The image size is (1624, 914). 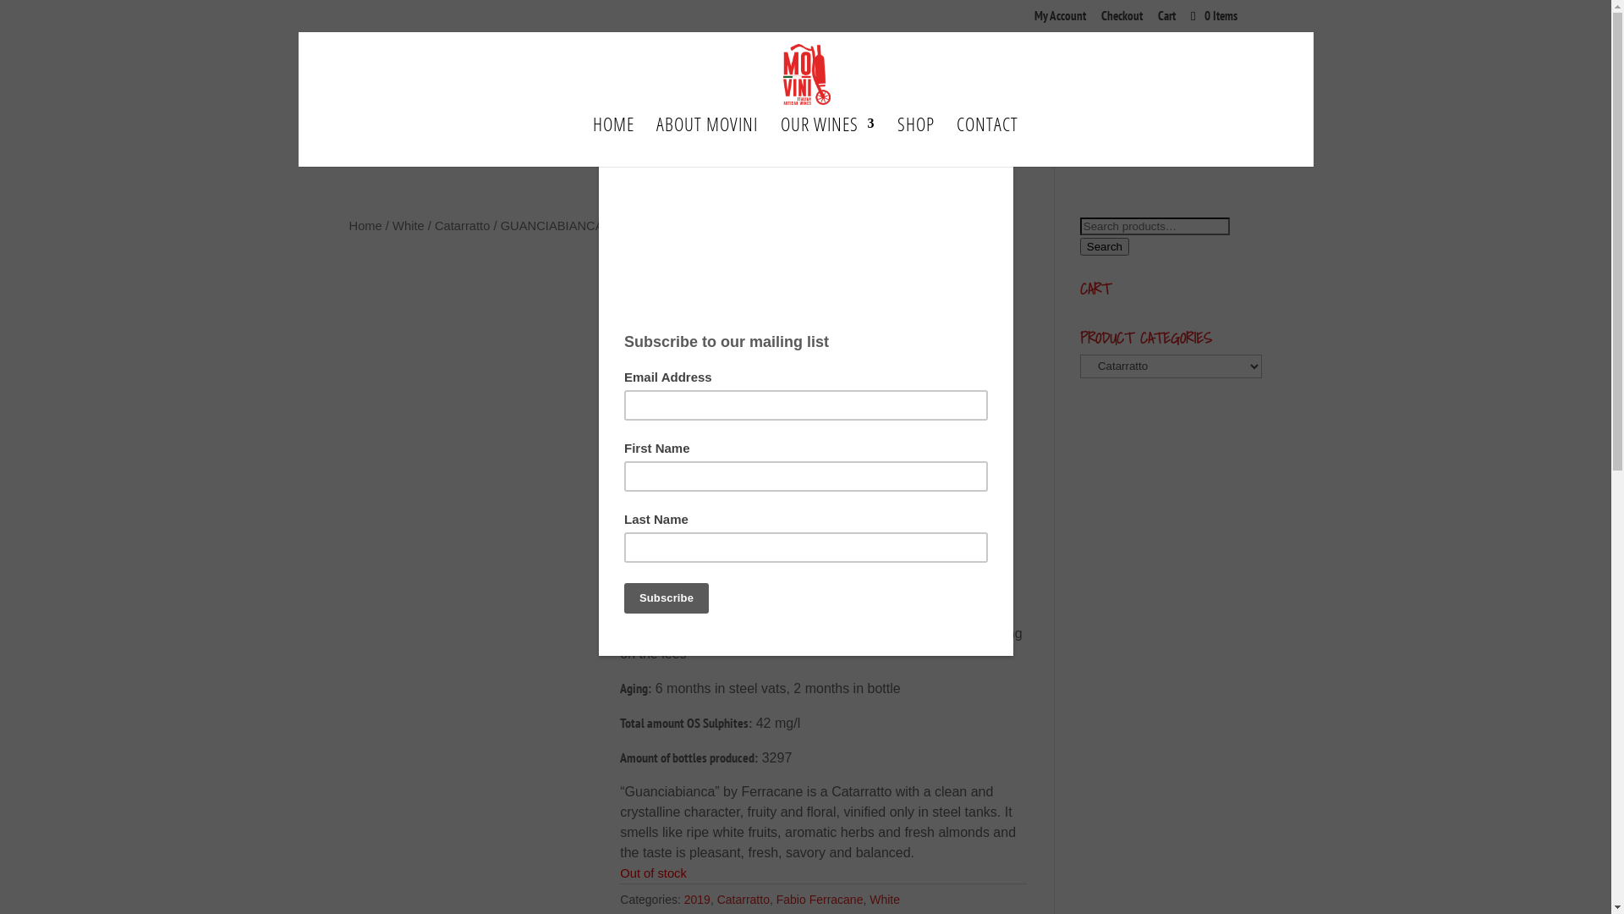 I want to click on 2019, so click(x=697, y=900).